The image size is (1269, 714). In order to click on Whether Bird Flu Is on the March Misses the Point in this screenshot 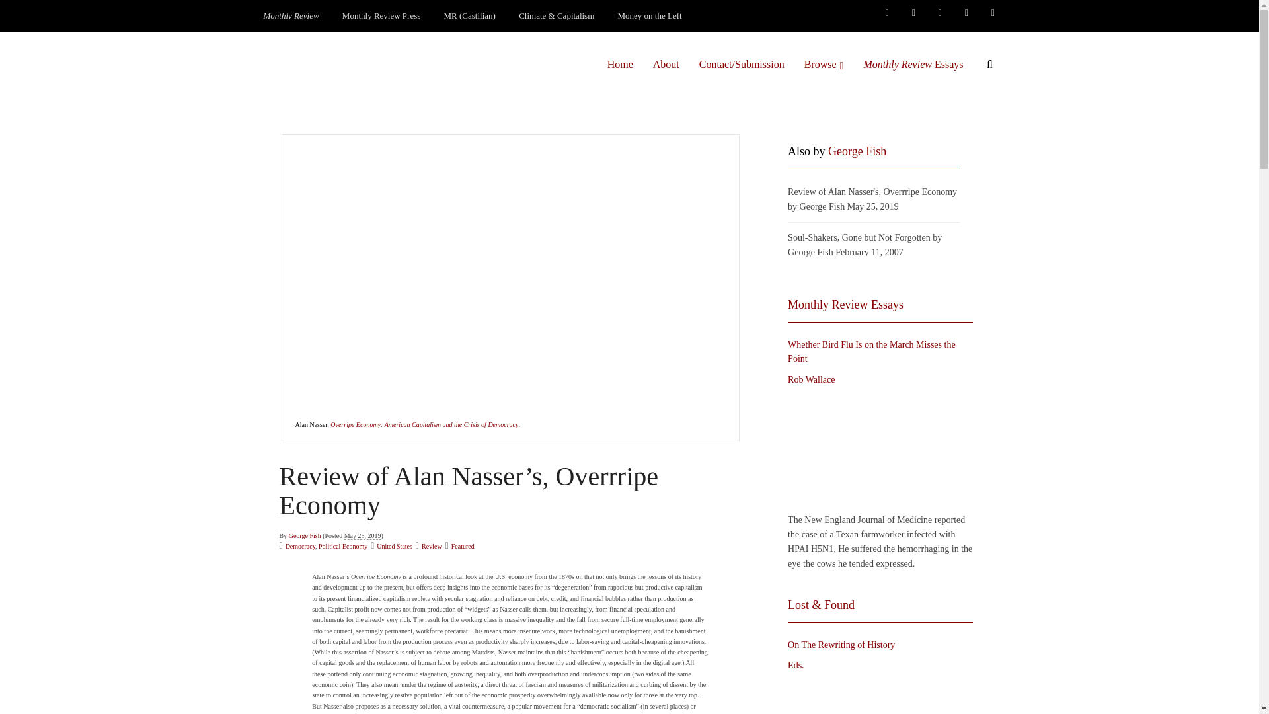, I will do `click(876, 450)`.